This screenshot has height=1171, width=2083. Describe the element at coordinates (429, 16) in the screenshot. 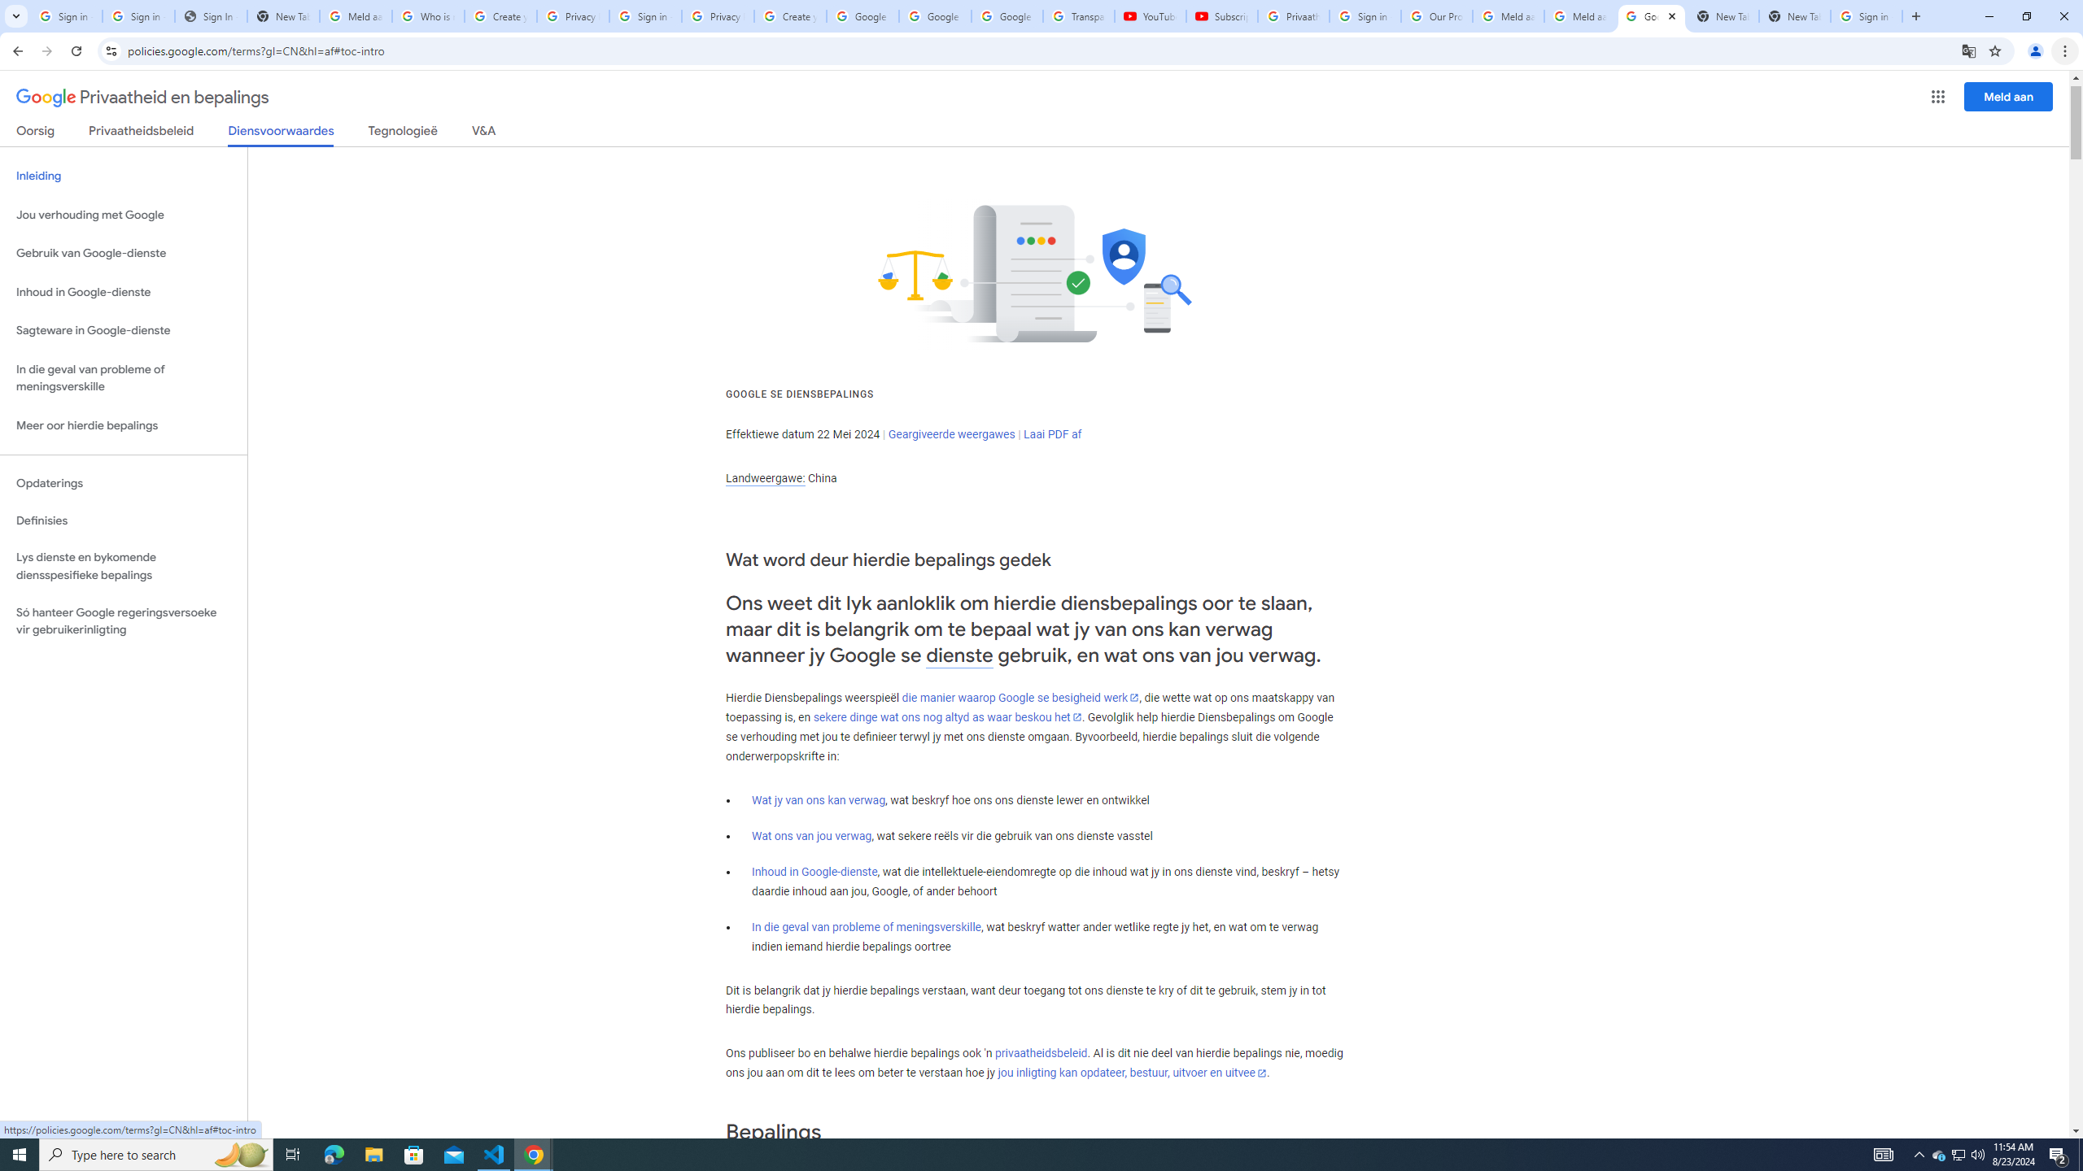

I see `Who is my administrator? - Google Account Help` at that location.